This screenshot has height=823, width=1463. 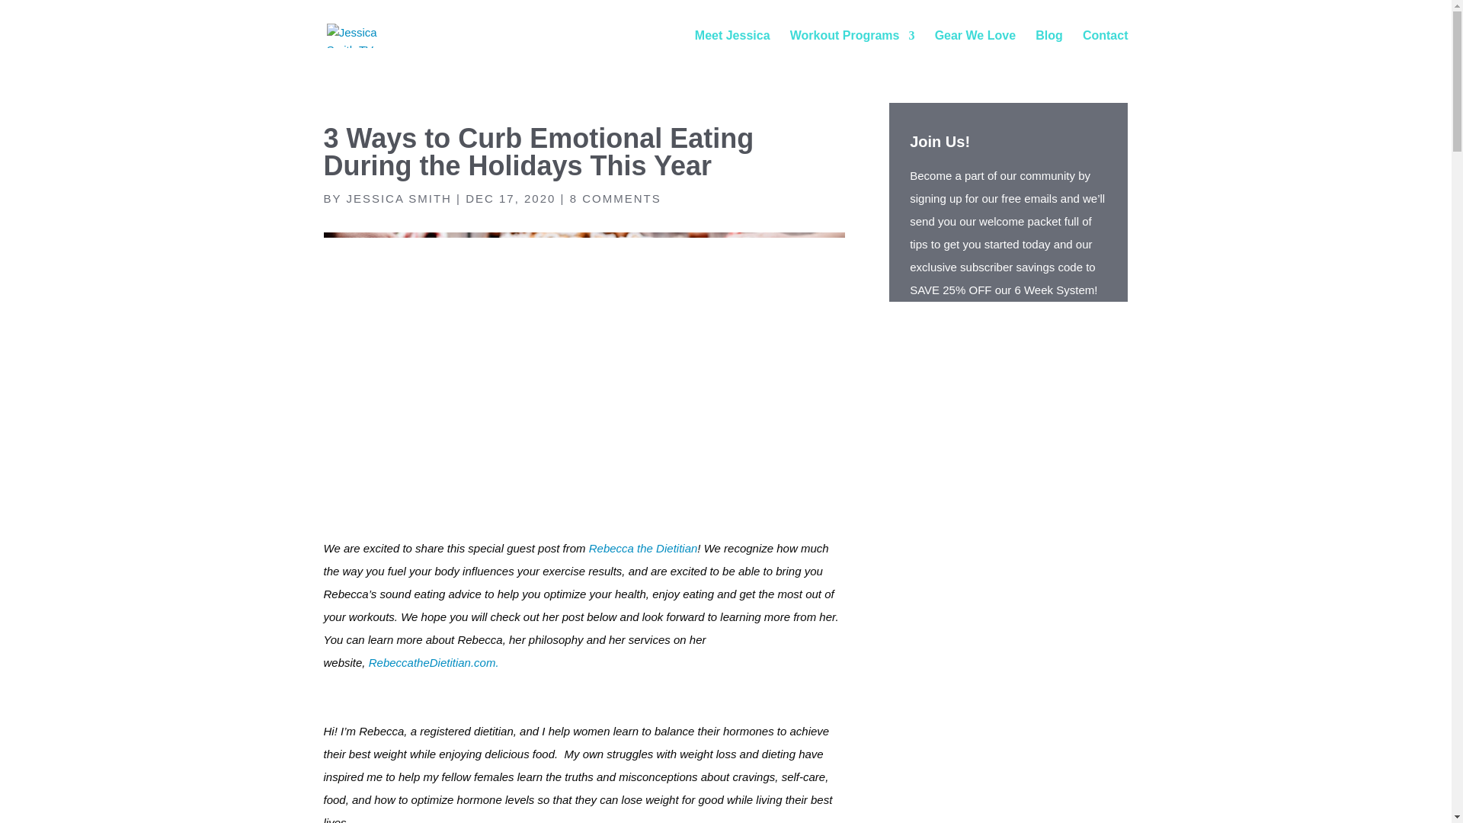 What do you see at coordinates (1105, 47) in the screenshot?
I see `Contact` at bounding box center [1105, 47].